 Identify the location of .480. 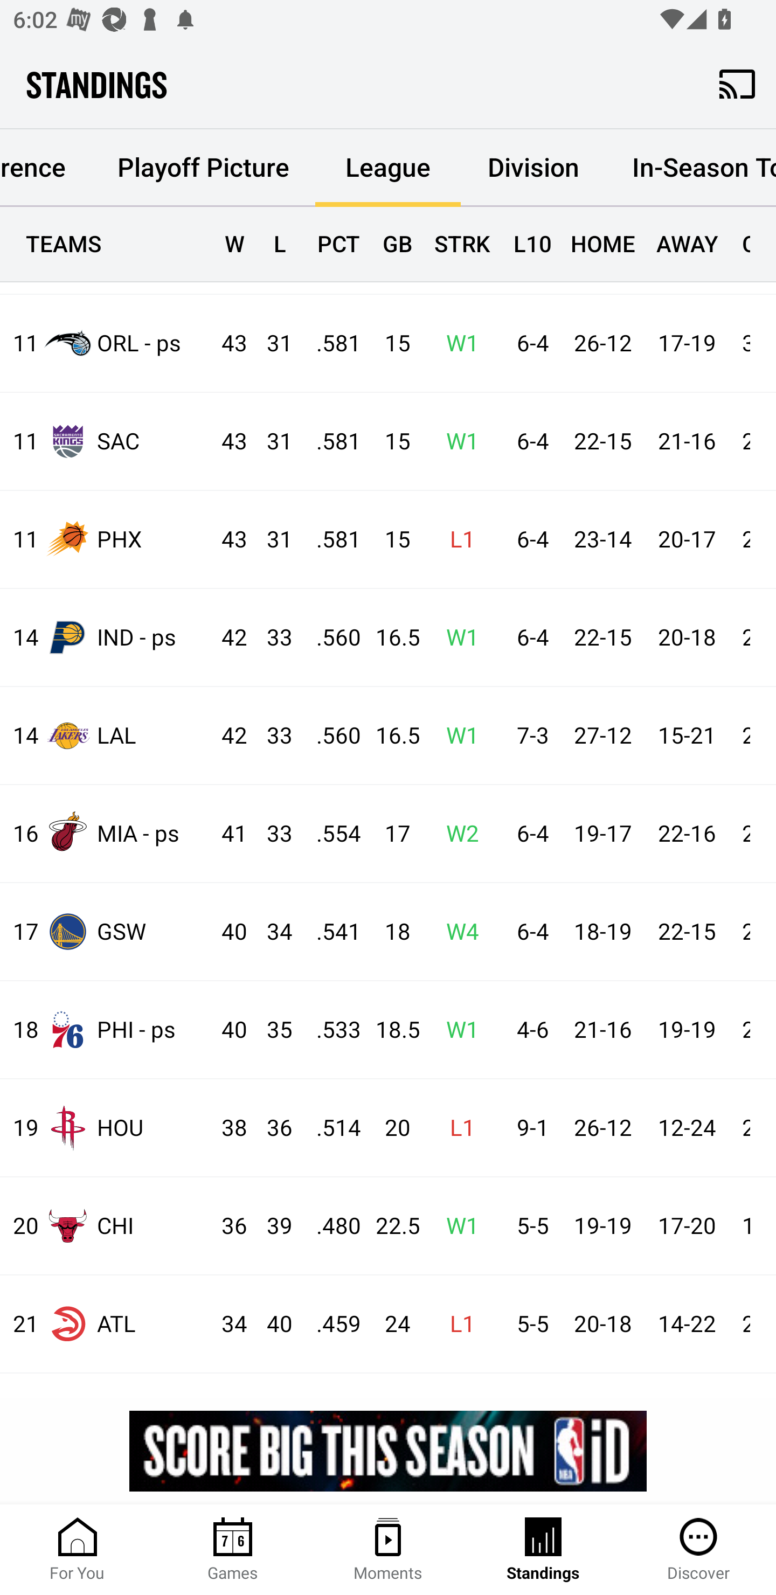
(329, 1226).